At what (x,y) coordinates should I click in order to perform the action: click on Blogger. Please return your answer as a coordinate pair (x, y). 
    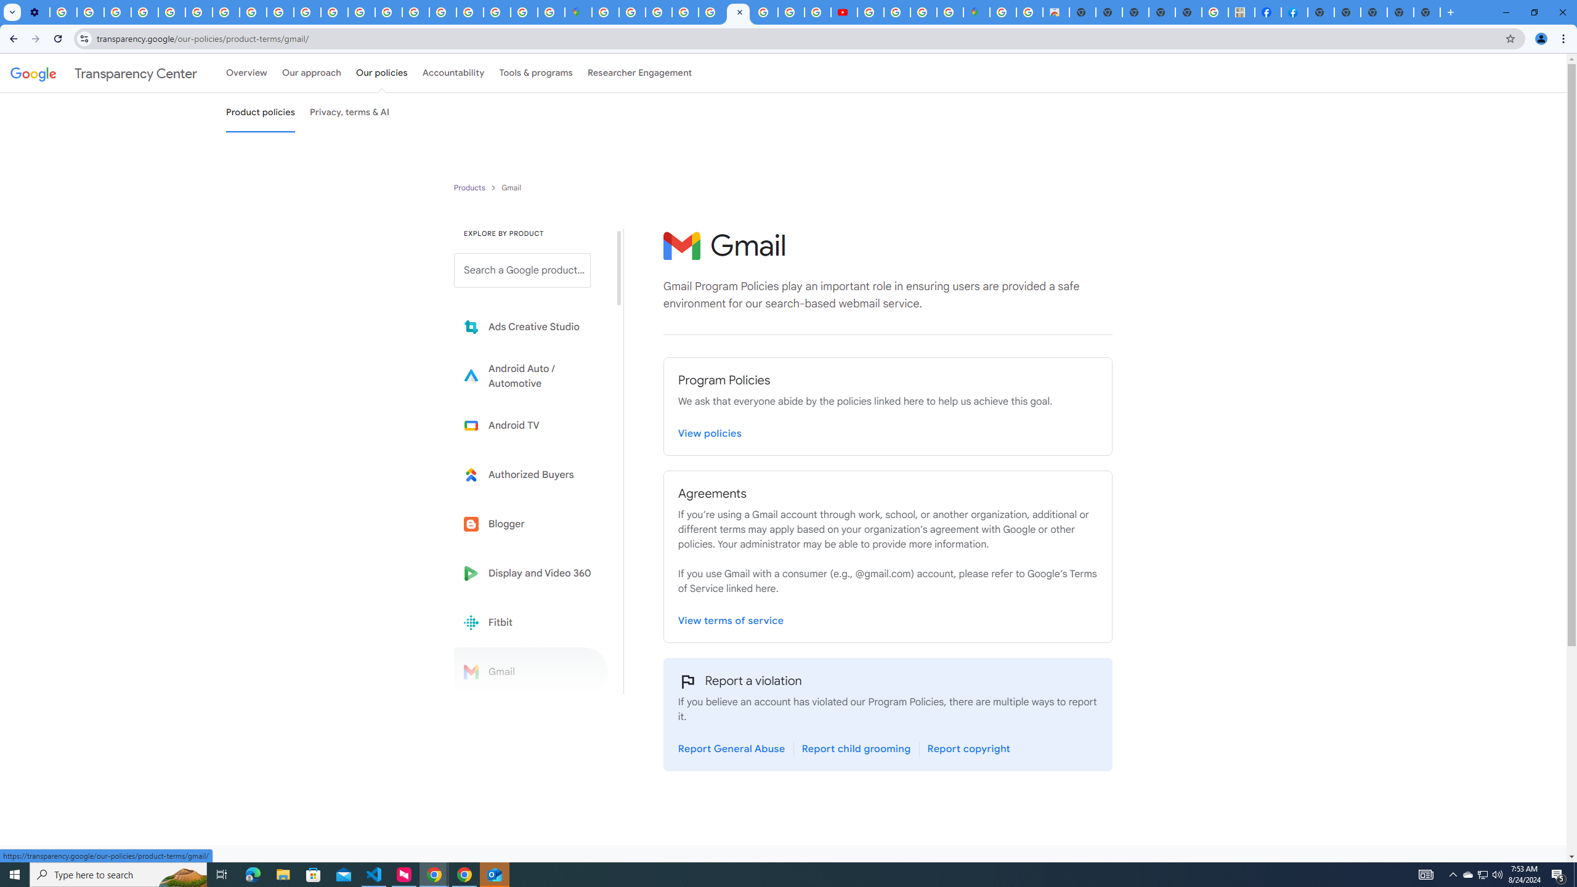
    Looking at the image, I should click on (531, 524).